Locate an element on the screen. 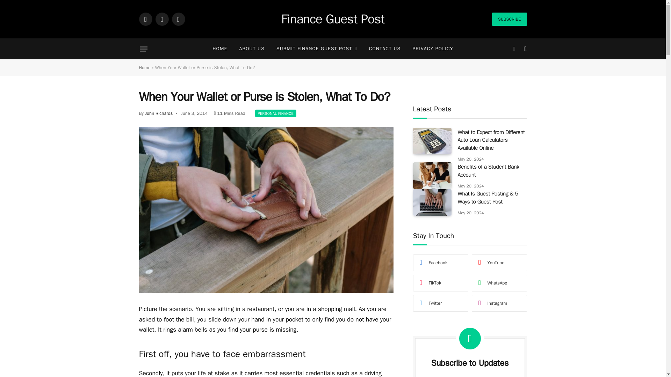 Image resolution: width=671 pixels, height=377 pixels. Facebook is located at coordinates (145, 19).